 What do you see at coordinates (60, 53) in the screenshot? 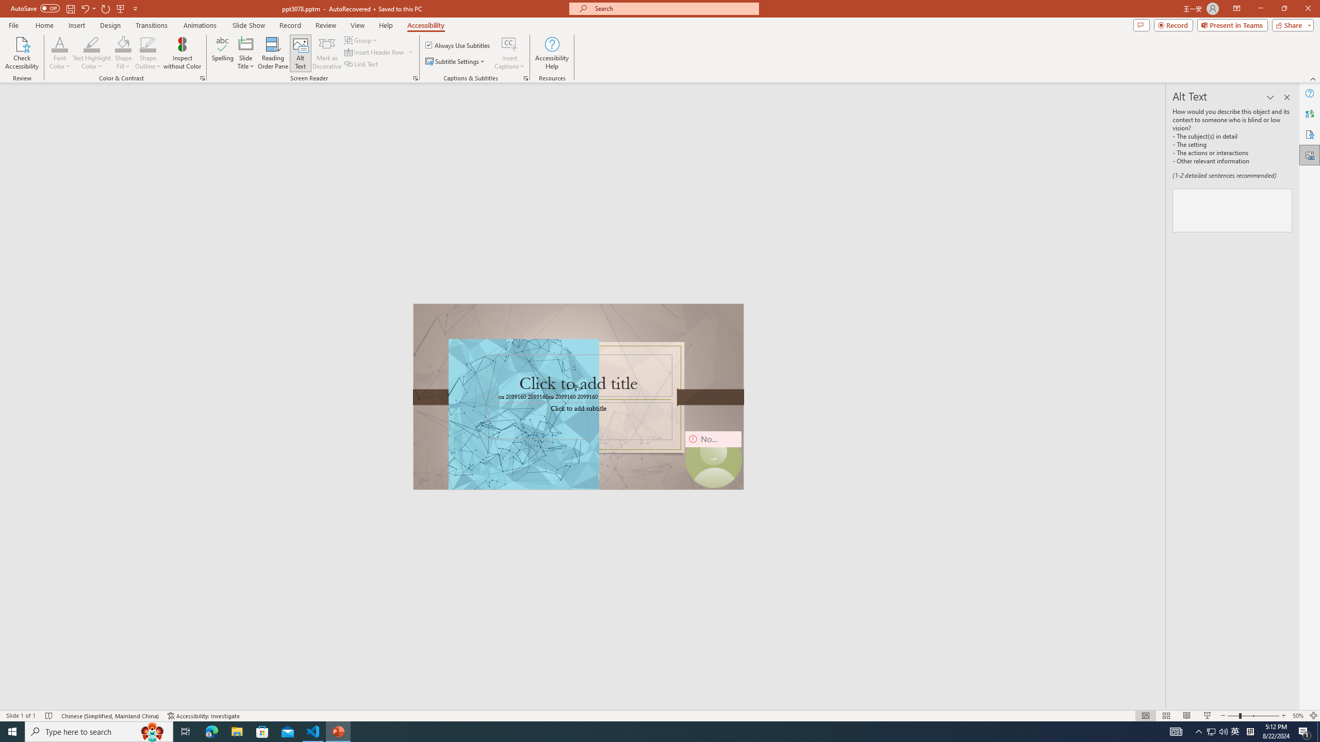
I see `Font Color` at bounding box center [60, 53].